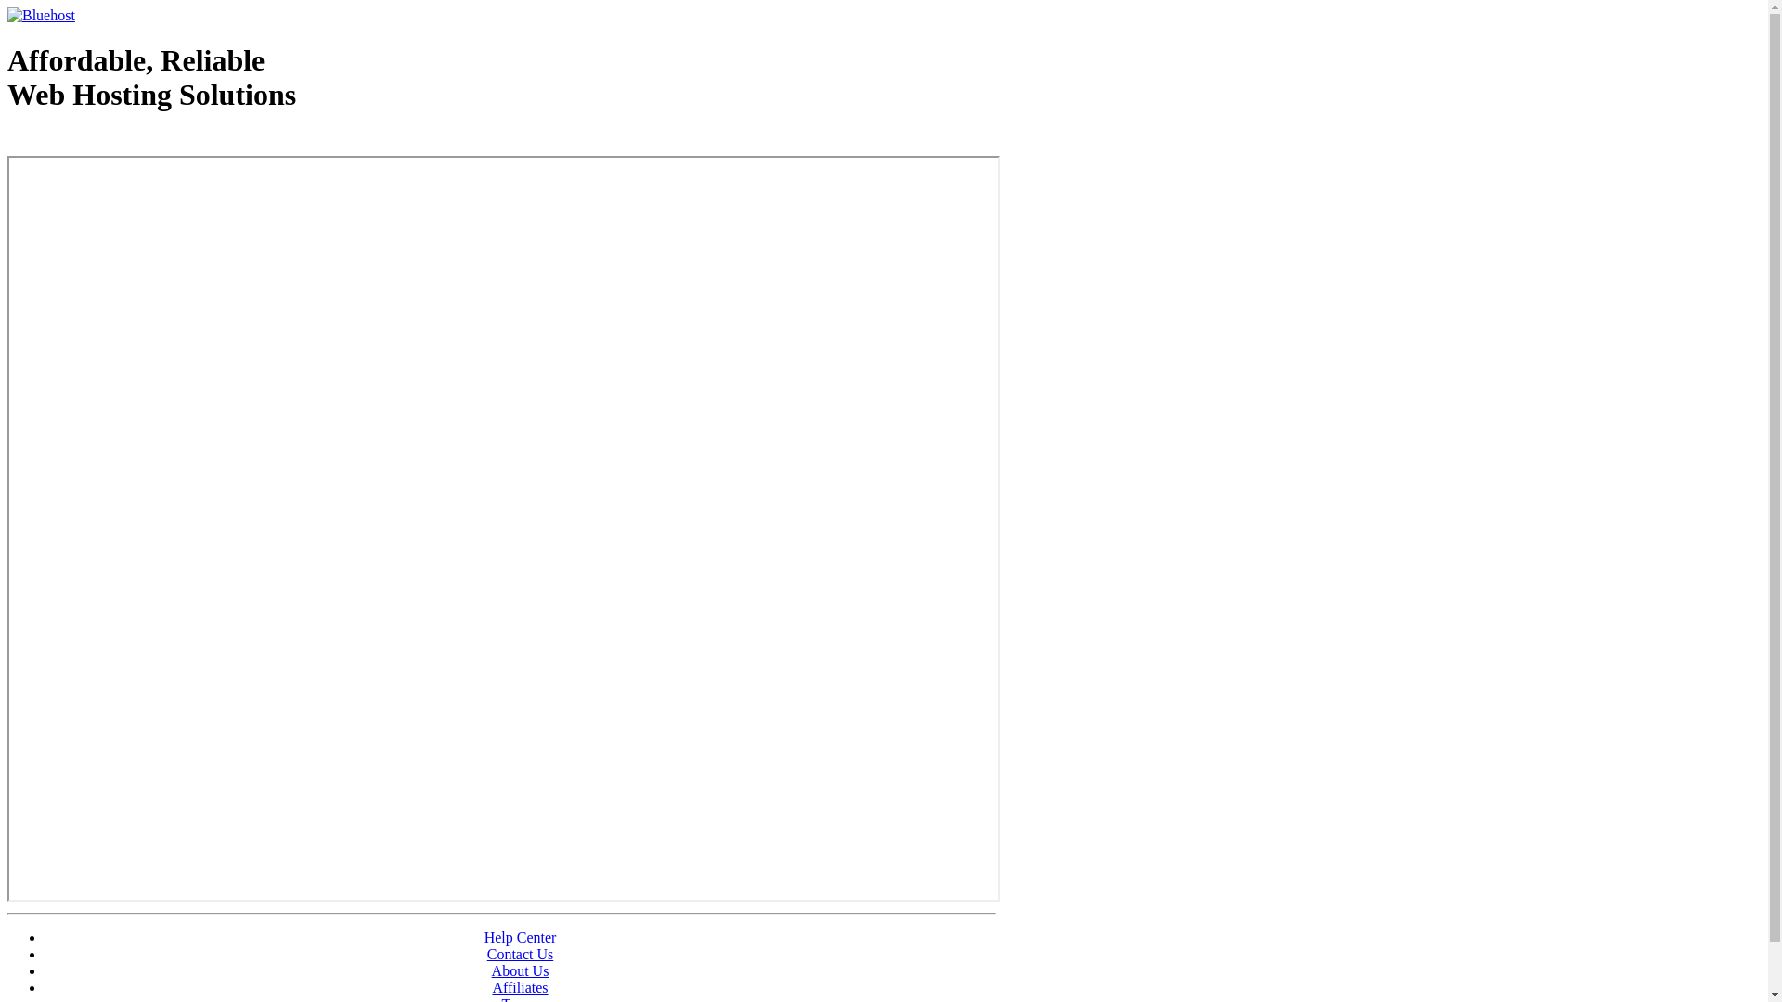  I want to click on Web Hosting - courtesy of www.bluehost.com, so click(115, 142).